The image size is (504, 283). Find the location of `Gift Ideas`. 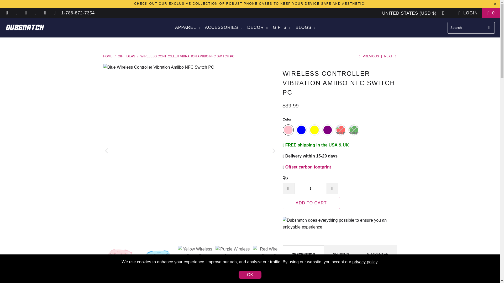

Gift Ideas is located at coordinates (127, 56).